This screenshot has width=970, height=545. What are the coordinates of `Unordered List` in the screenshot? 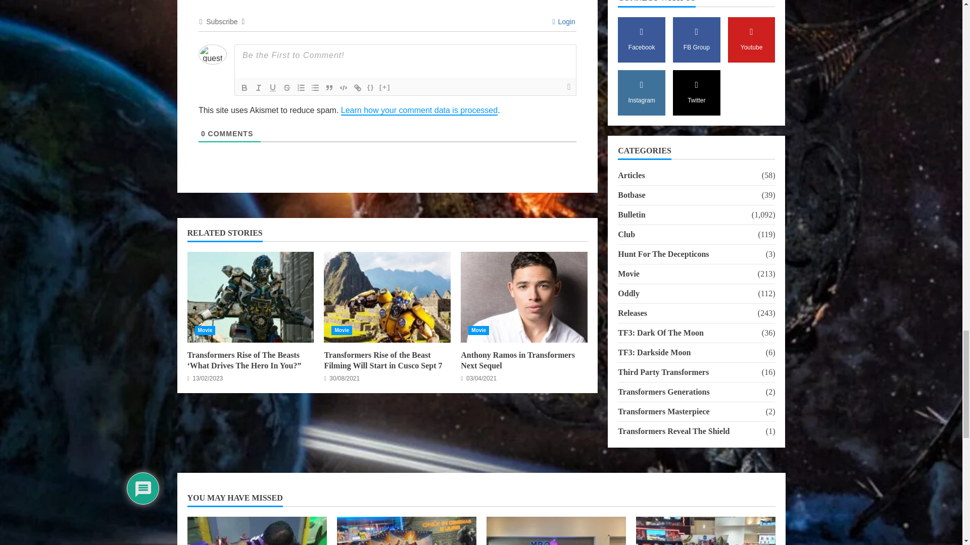 It's located at (315, 88).